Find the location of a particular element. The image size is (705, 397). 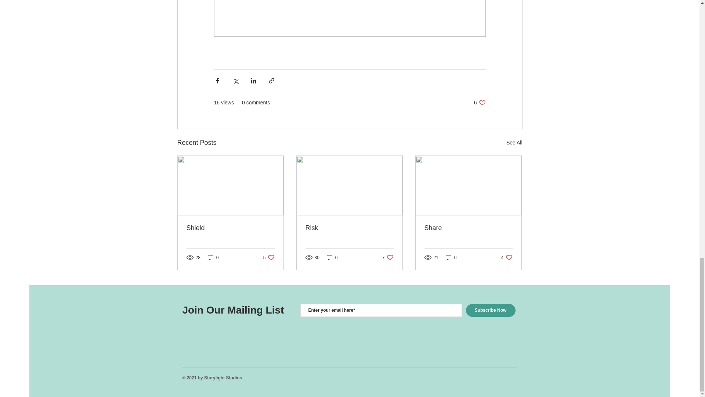

0 is located at coordinates (480, 103).